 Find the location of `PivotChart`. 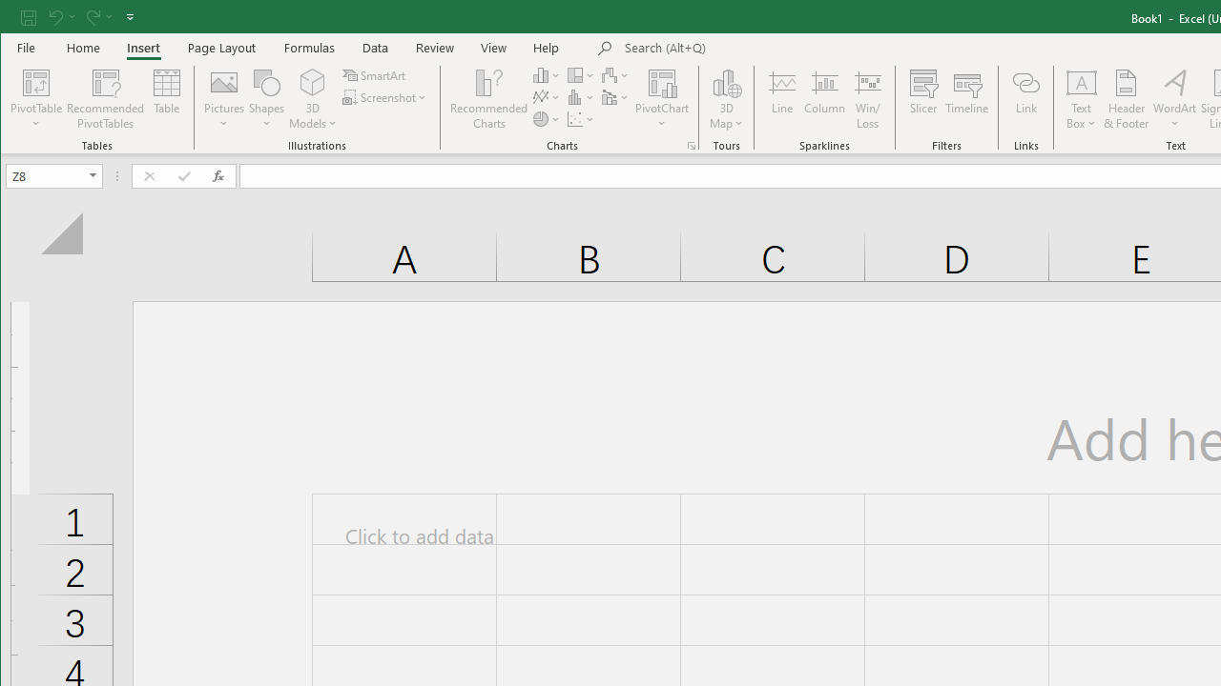

PivotChart is located at coordinates (662, 99).